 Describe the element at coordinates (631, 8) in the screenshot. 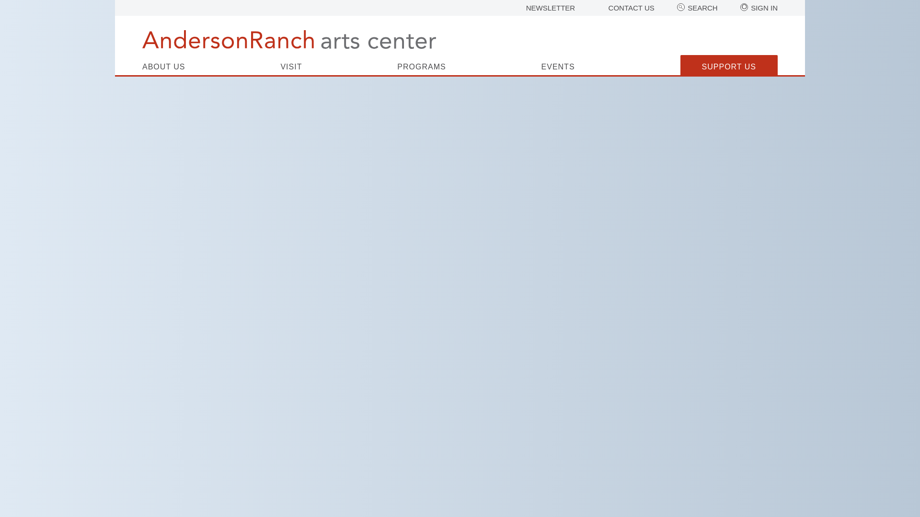

I see `CONTACT US` at that location.